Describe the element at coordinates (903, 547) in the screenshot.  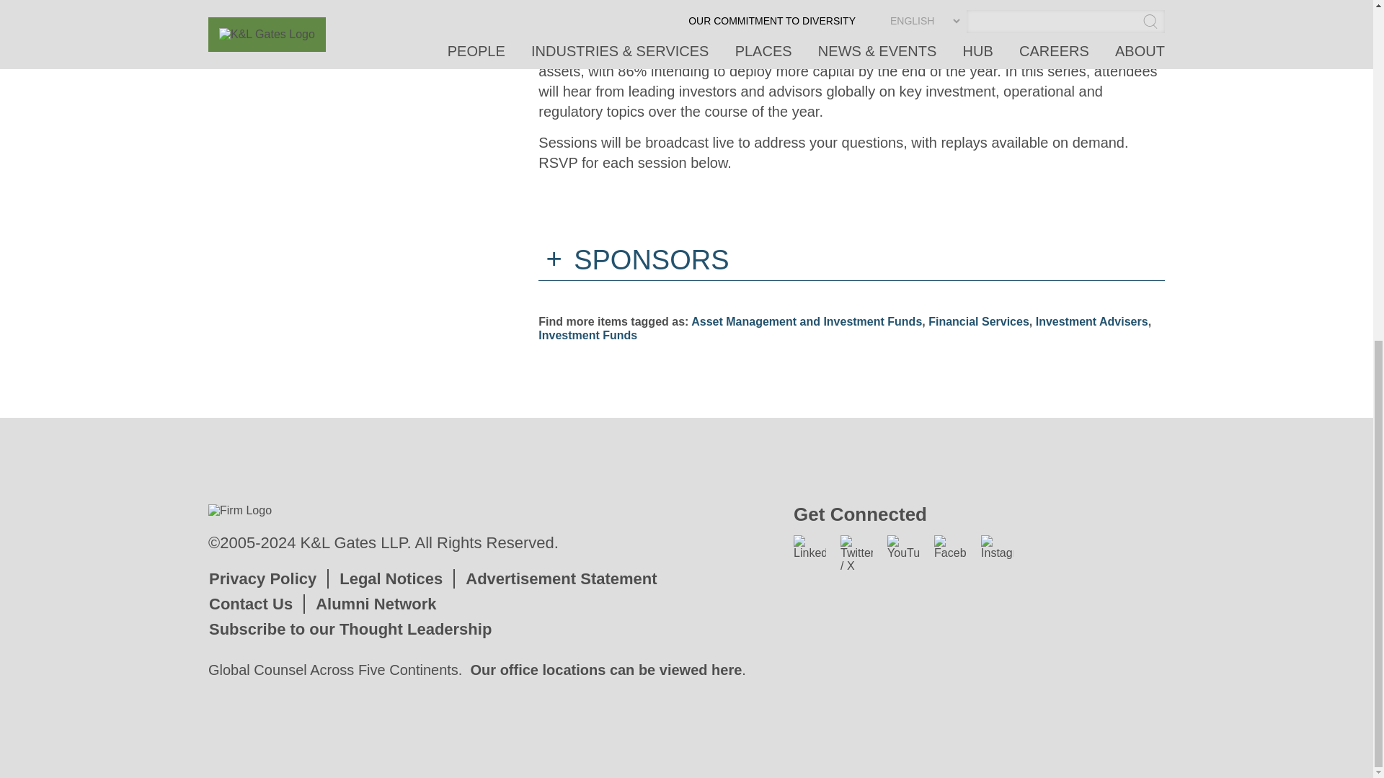
I see `YouTube` at that location.